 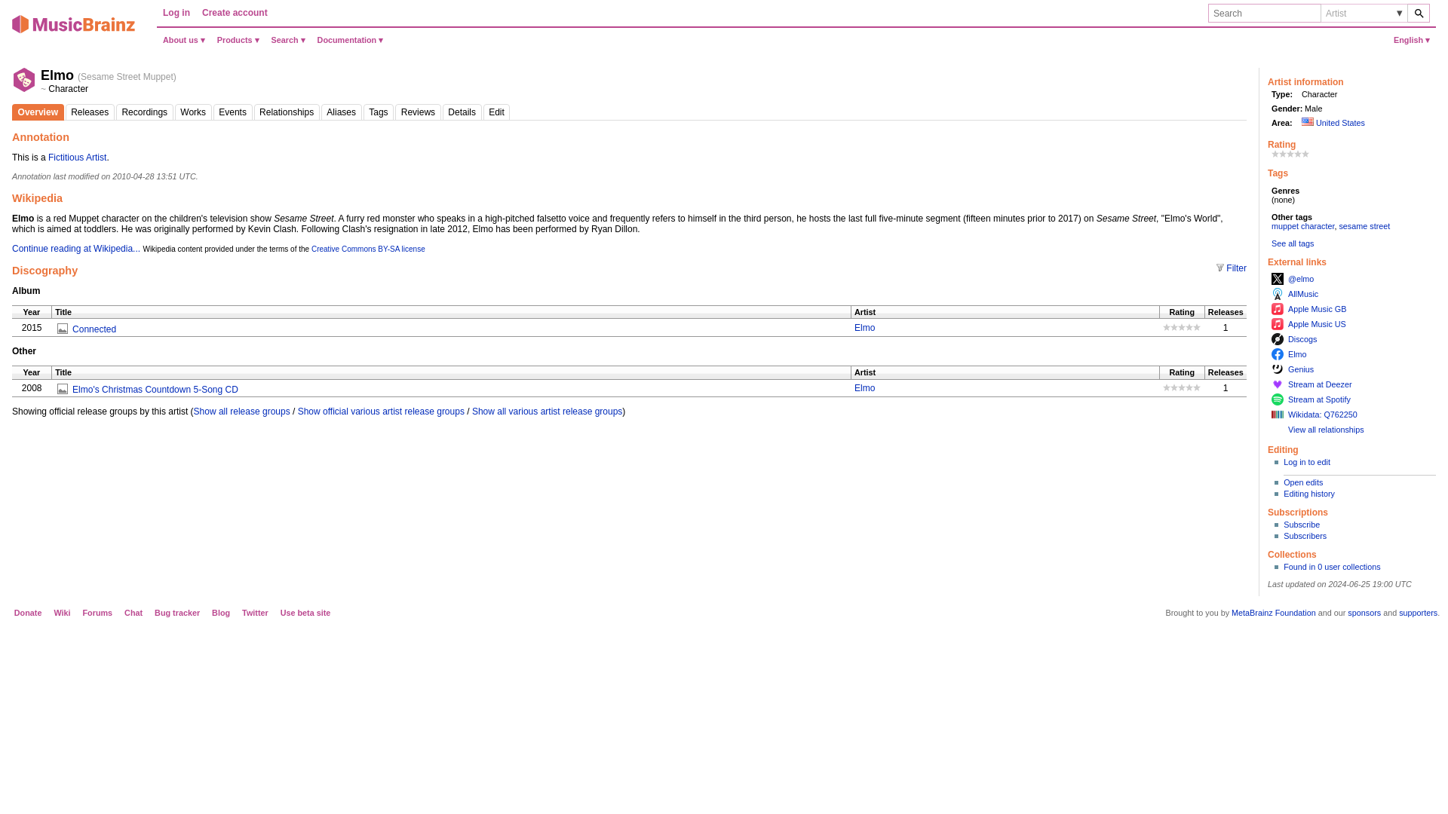 I want to click on This release group has artwork in the Cover Art Archive, so click(x=63, y=327).